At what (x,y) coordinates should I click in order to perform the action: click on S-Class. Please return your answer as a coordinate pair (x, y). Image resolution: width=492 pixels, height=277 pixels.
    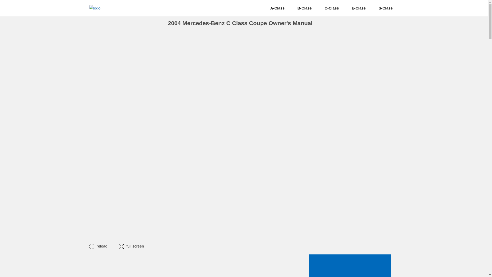
    Looking at the image, I should click on (385, 8).